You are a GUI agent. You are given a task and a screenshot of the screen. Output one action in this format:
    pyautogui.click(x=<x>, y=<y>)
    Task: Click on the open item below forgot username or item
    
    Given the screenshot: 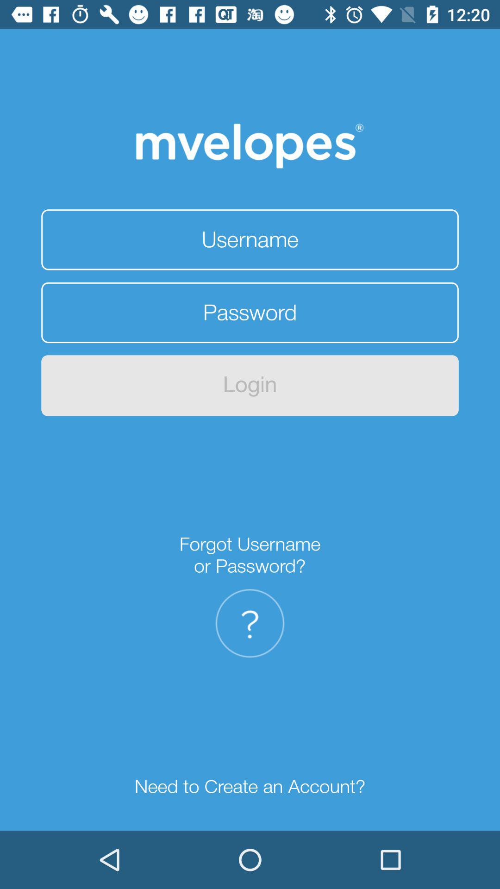 What is the action you would take?
    pyautogui.click(x=250, y=623)
    